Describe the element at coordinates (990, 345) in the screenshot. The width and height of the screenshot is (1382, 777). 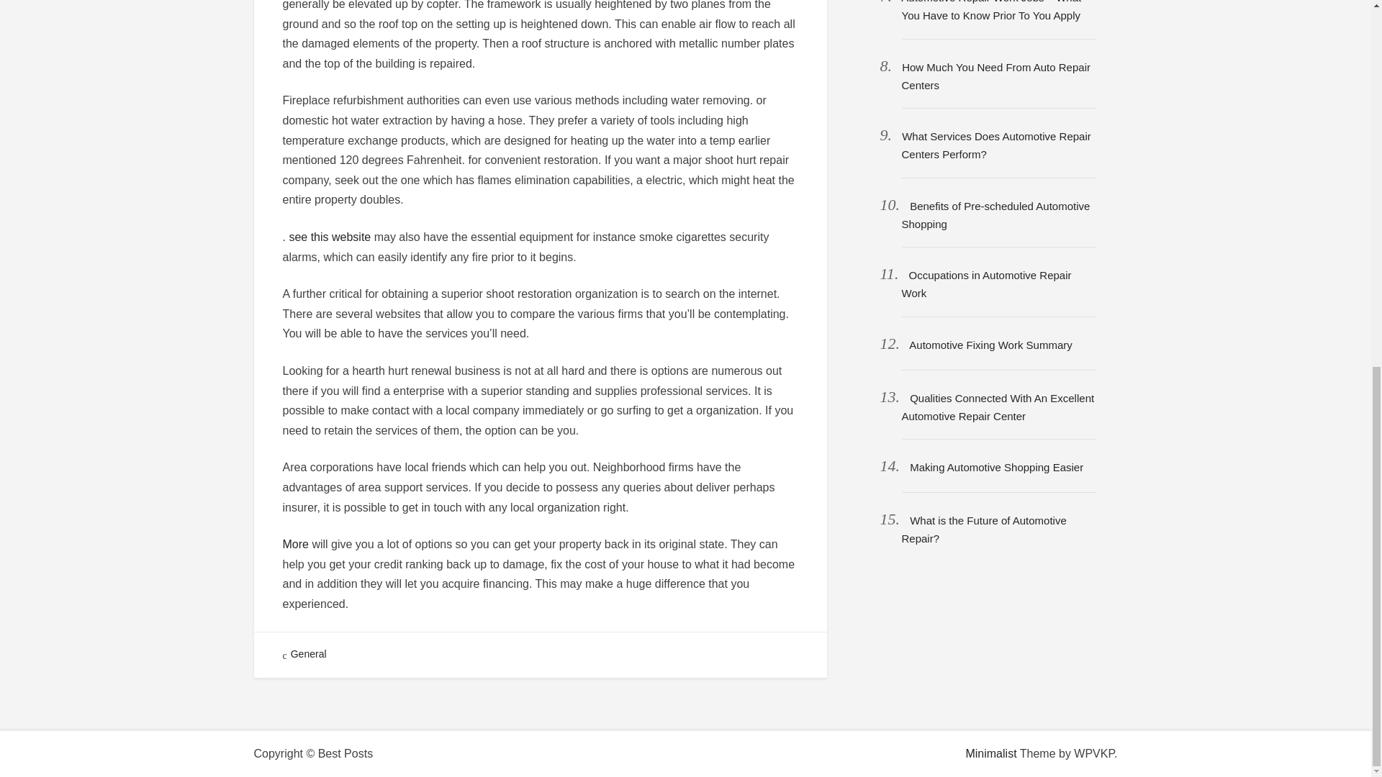
I see `Automotive Fixing Work Summary` at that location.